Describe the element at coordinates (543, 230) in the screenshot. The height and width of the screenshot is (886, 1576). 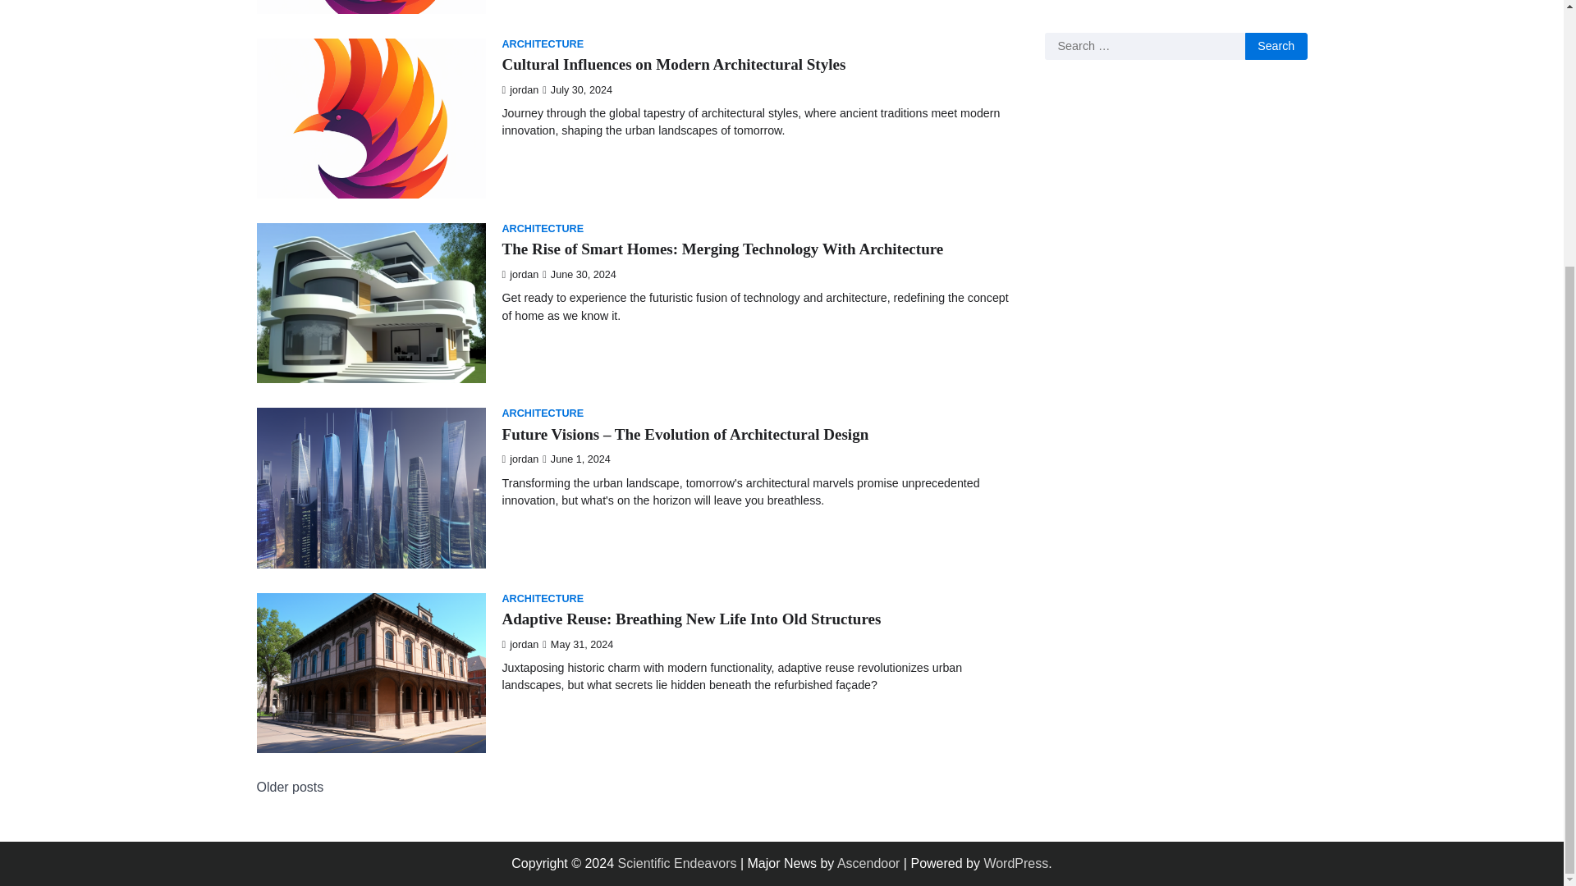
I see `ARCHITECTURE` at that location.